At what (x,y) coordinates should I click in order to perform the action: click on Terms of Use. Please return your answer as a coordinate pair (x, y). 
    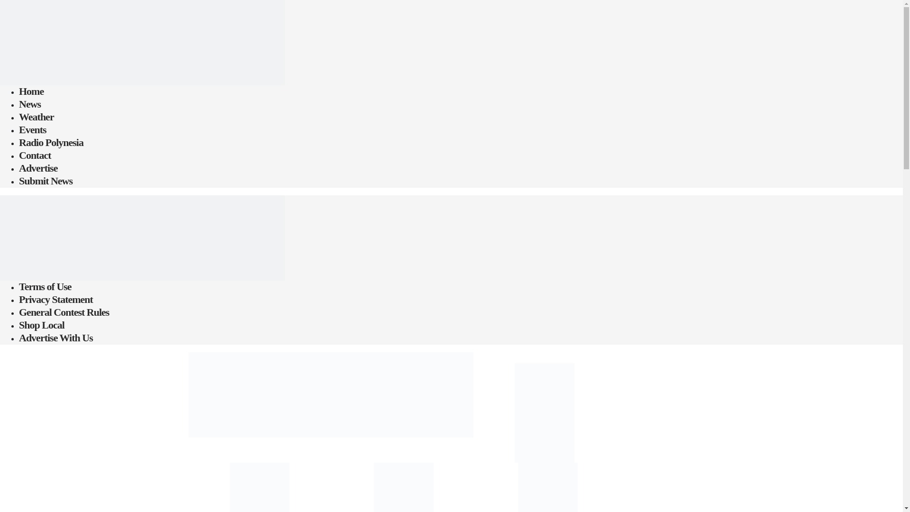
    Looking at the image, I should click on (45, 286).